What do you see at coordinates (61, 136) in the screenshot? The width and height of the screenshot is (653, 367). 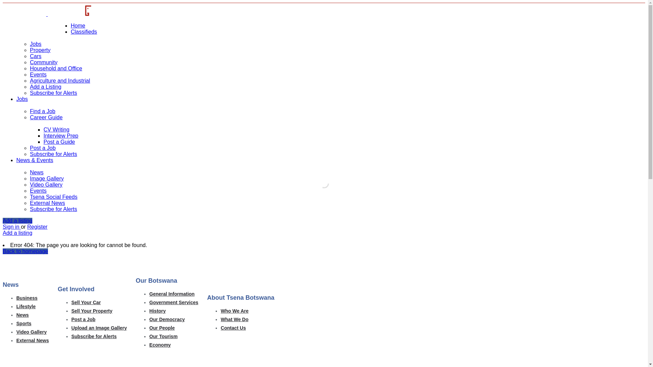 I see `Interview Prep` at bounding box center [61, 136].